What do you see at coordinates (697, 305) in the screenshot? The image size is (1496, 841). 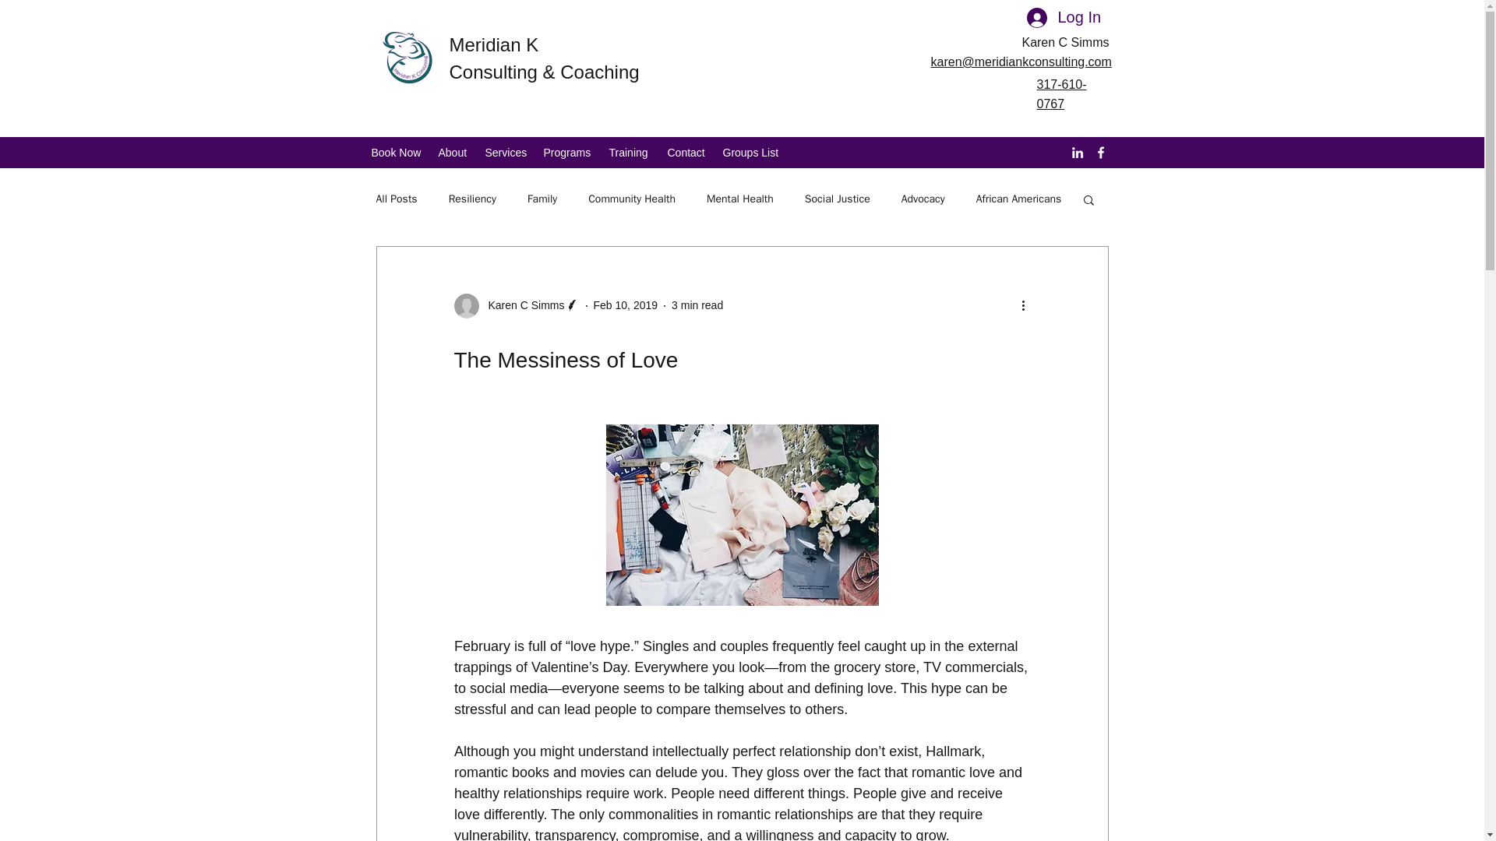 I see `3 min read` at bounding box center [697, 305].